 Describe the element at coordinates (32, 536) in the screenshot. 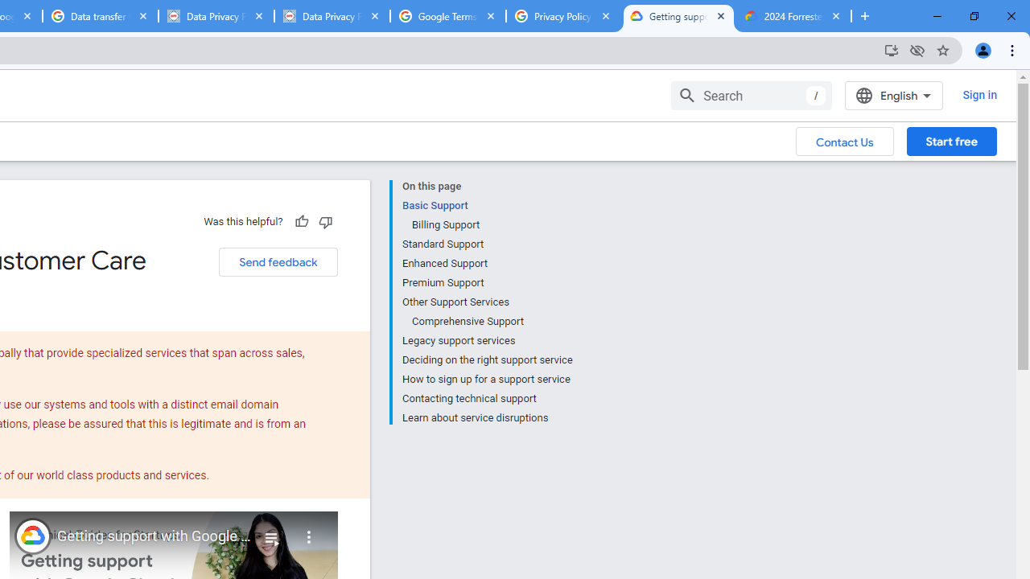

I see `Photo image of Google Cloud Tech` at that location.